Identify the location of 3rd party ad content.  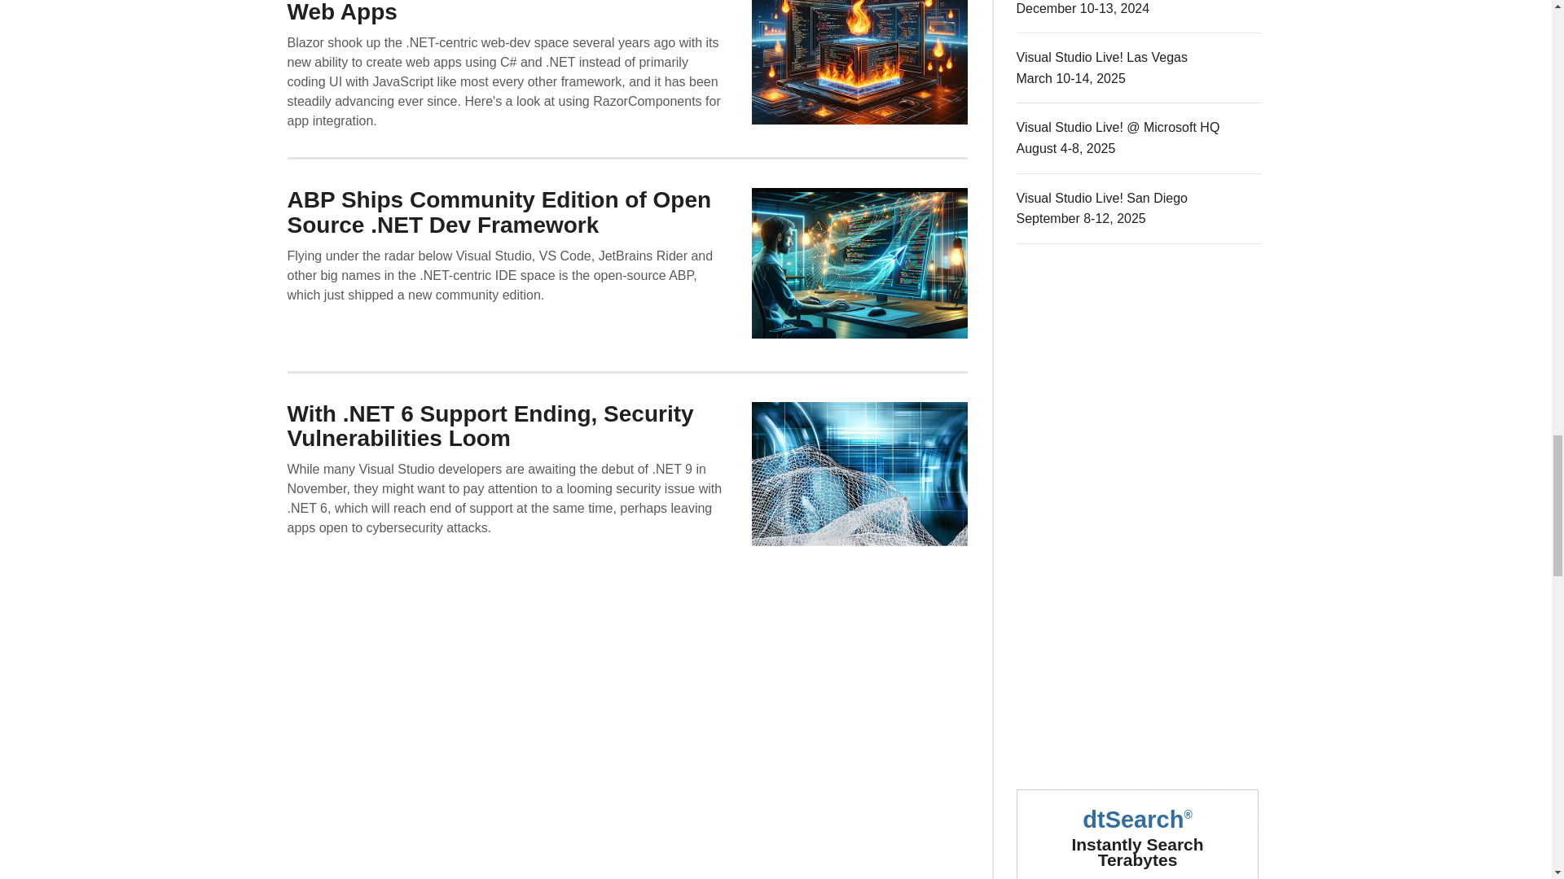
(1139, 386).